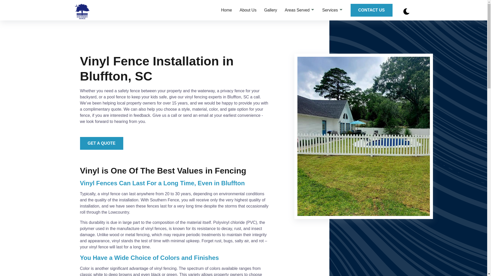  Describe the element at coordinates (271, 10) in the screenshot. I see `Gallery` at that location.